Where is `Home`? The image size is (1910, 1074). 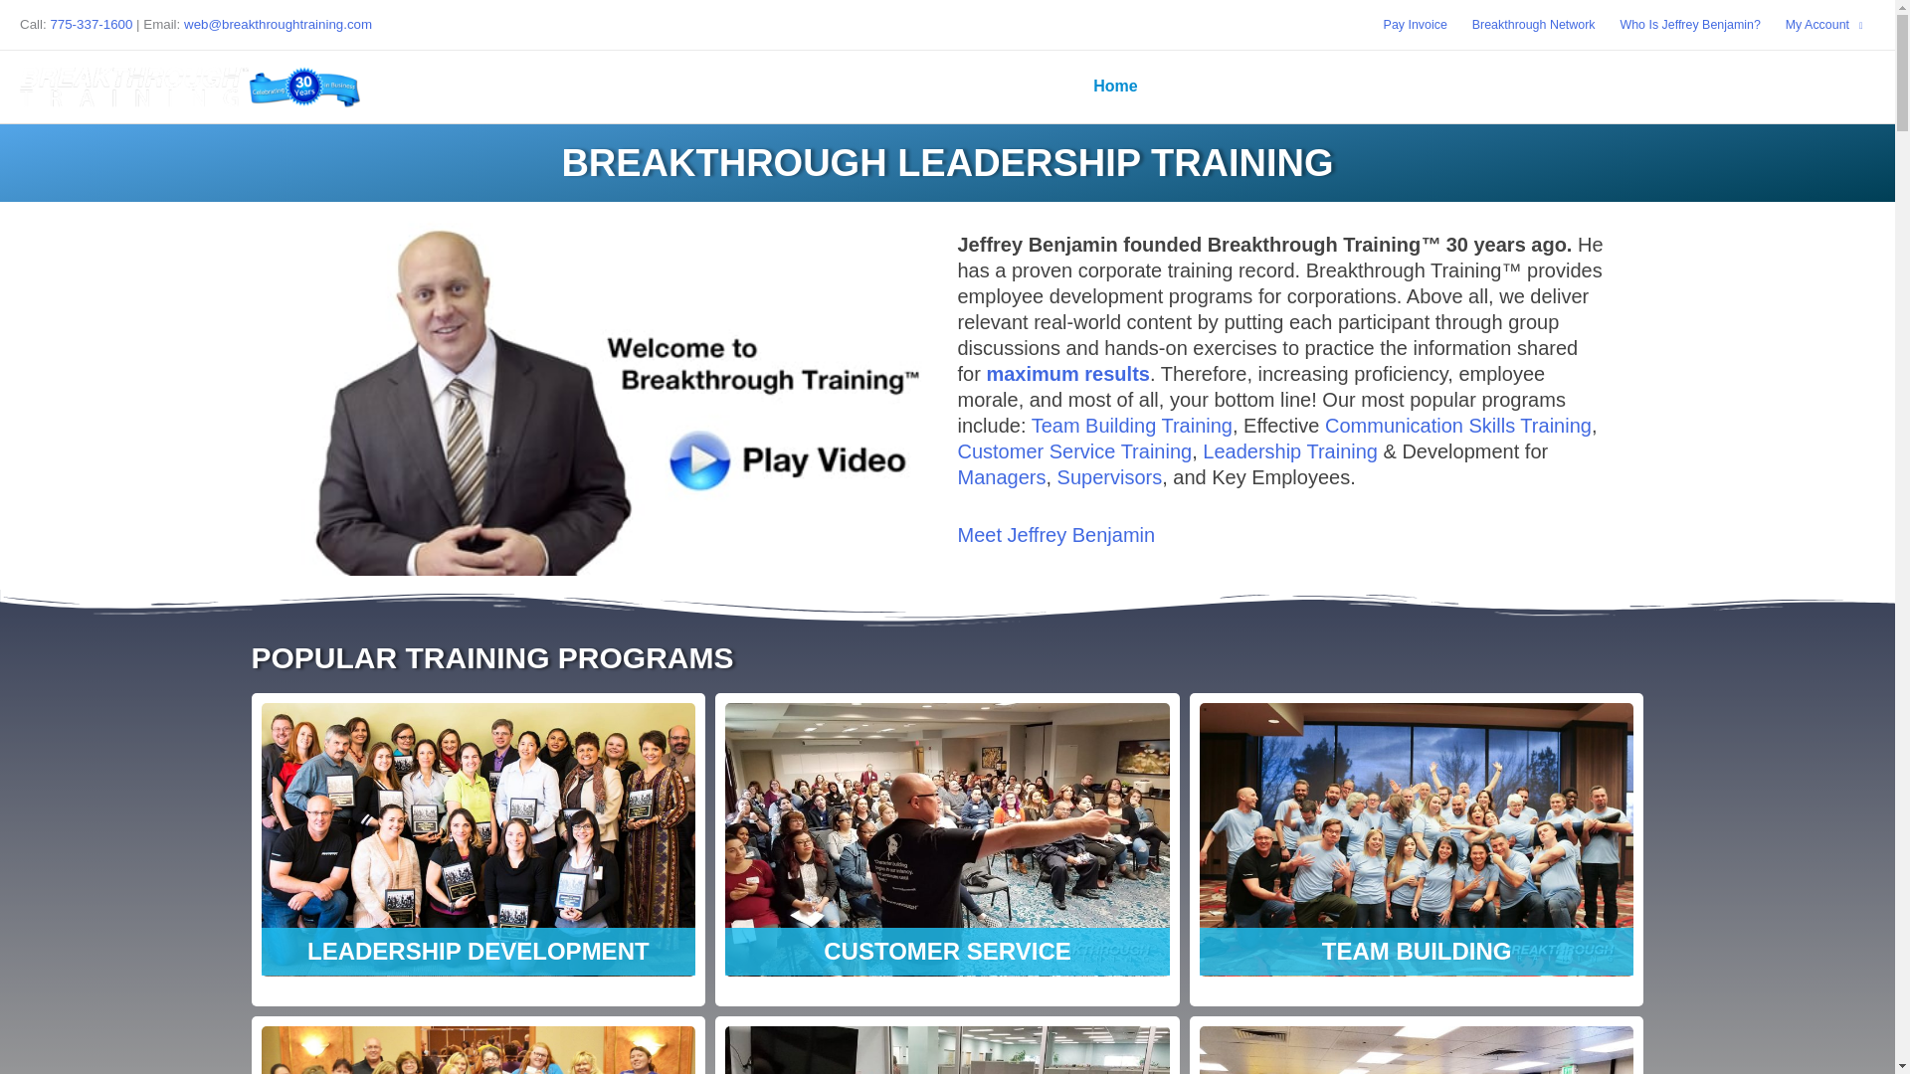
Home is located at coordinates (1114, 86).